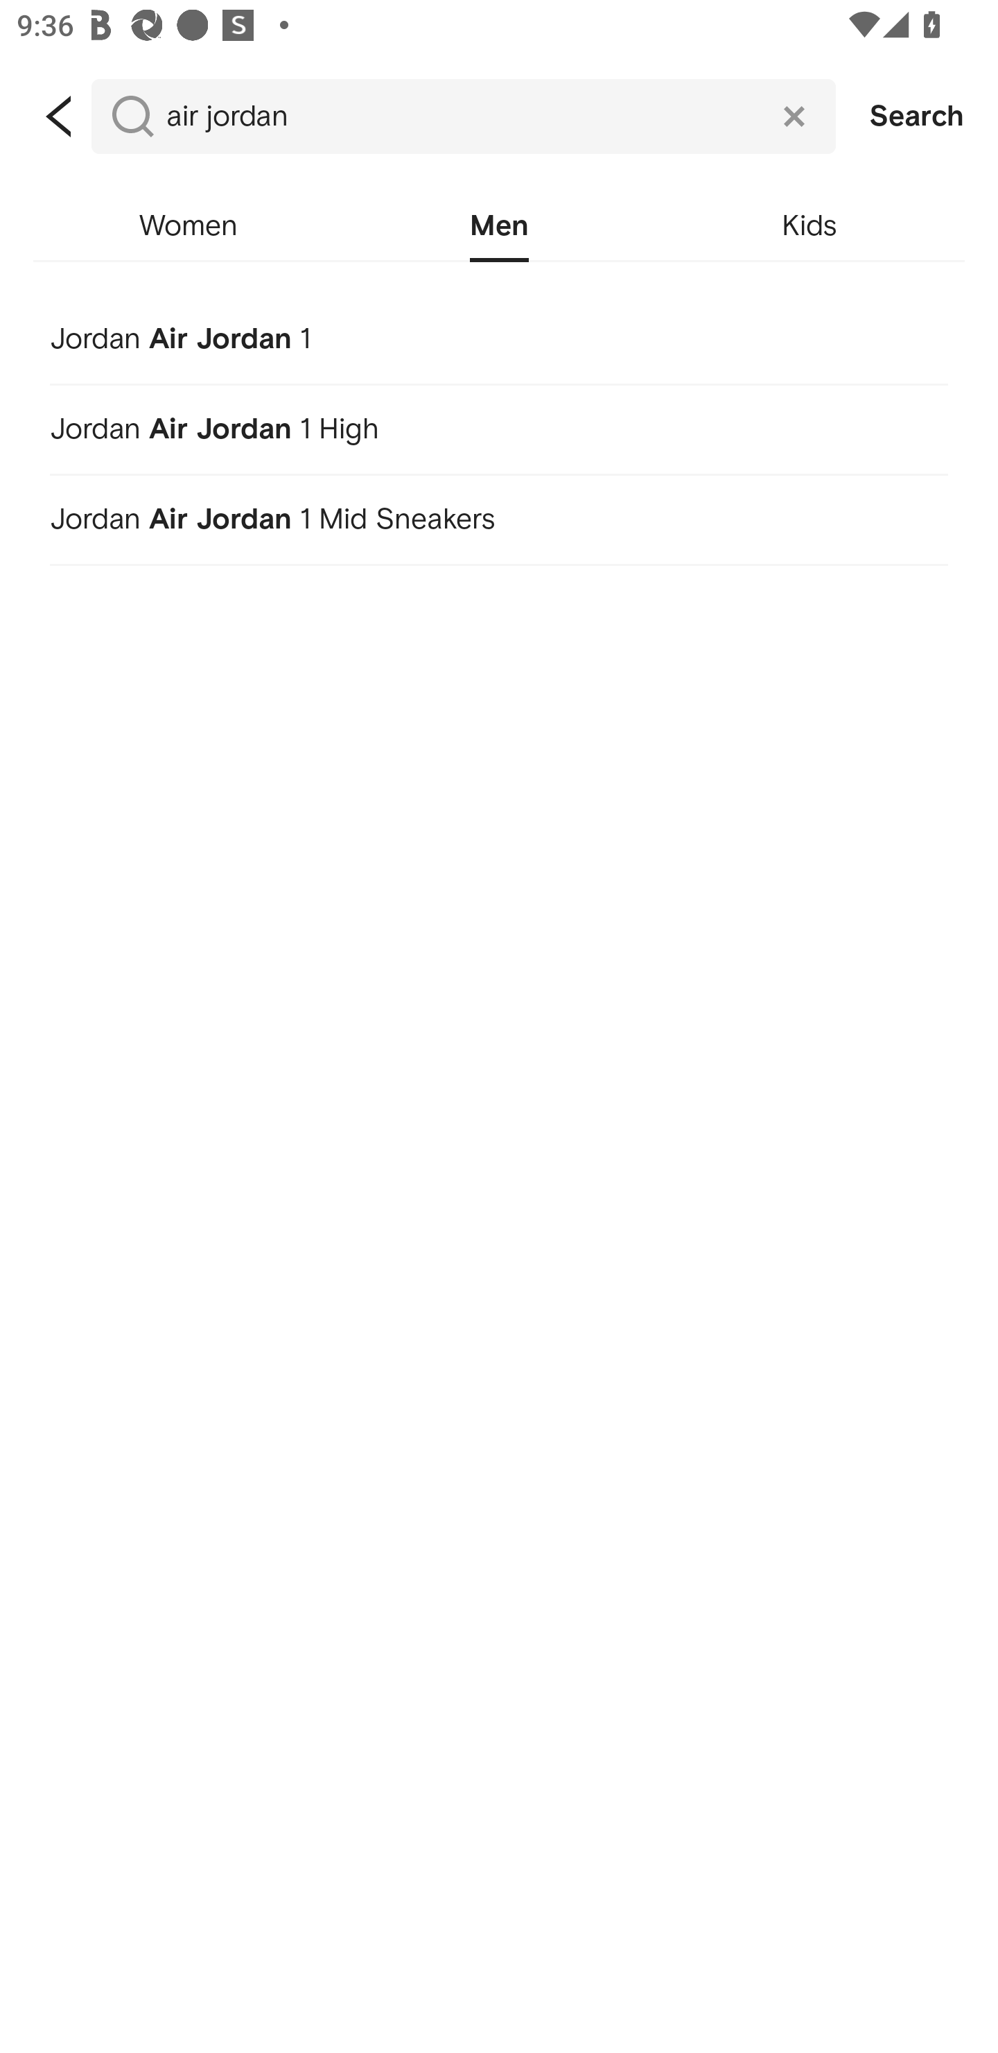 The image size is (998, 2053). Describe the element at coordinates (499, 424) in the screenshot. I see `Jordan Air Jordan 1 High` at that location.